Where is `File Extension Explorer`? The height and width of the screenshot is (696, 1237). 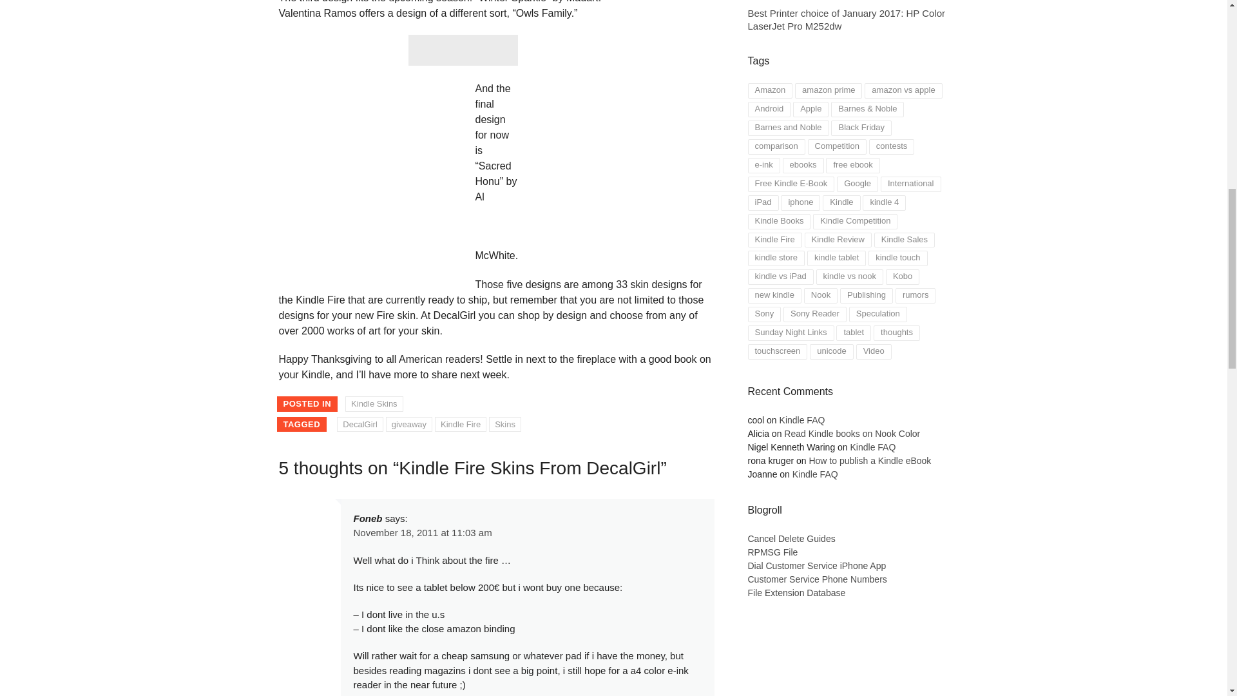
File Extension Explorer is located at coordinates (816, 566).